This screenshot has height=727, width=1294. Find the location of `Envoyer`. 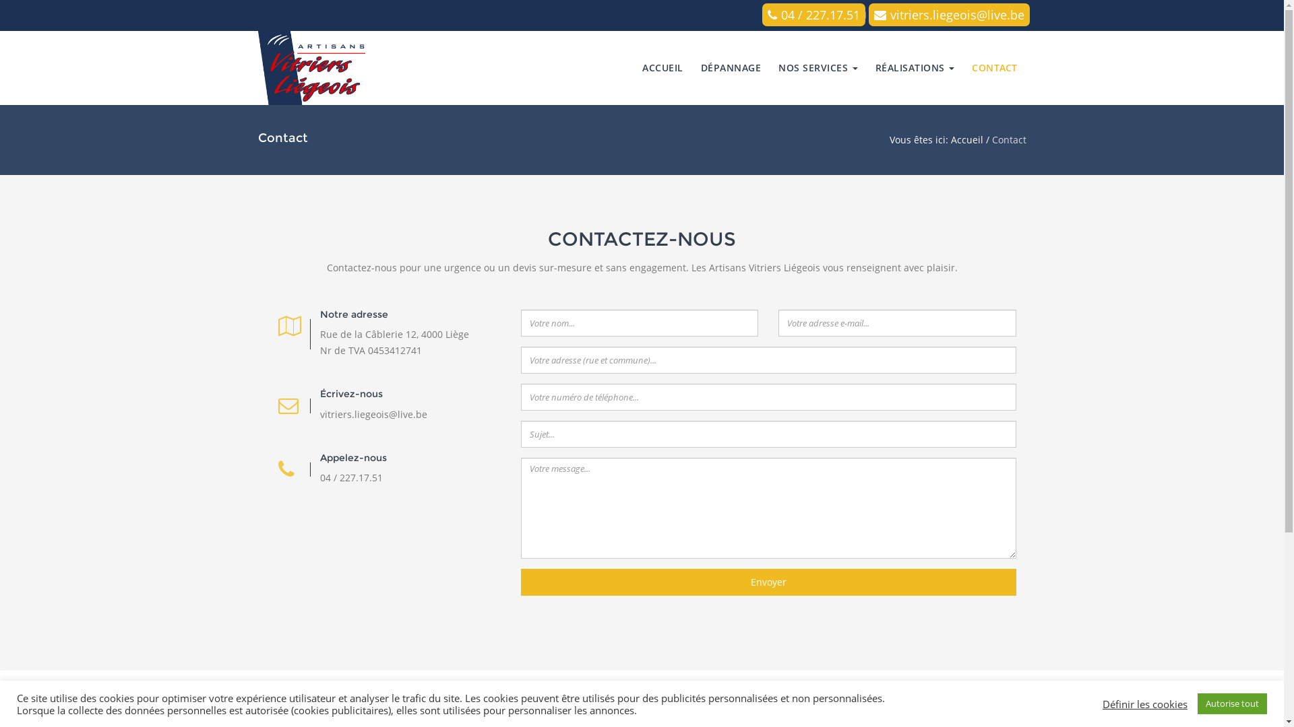

Envoyer is located at coordinates (768, 582).